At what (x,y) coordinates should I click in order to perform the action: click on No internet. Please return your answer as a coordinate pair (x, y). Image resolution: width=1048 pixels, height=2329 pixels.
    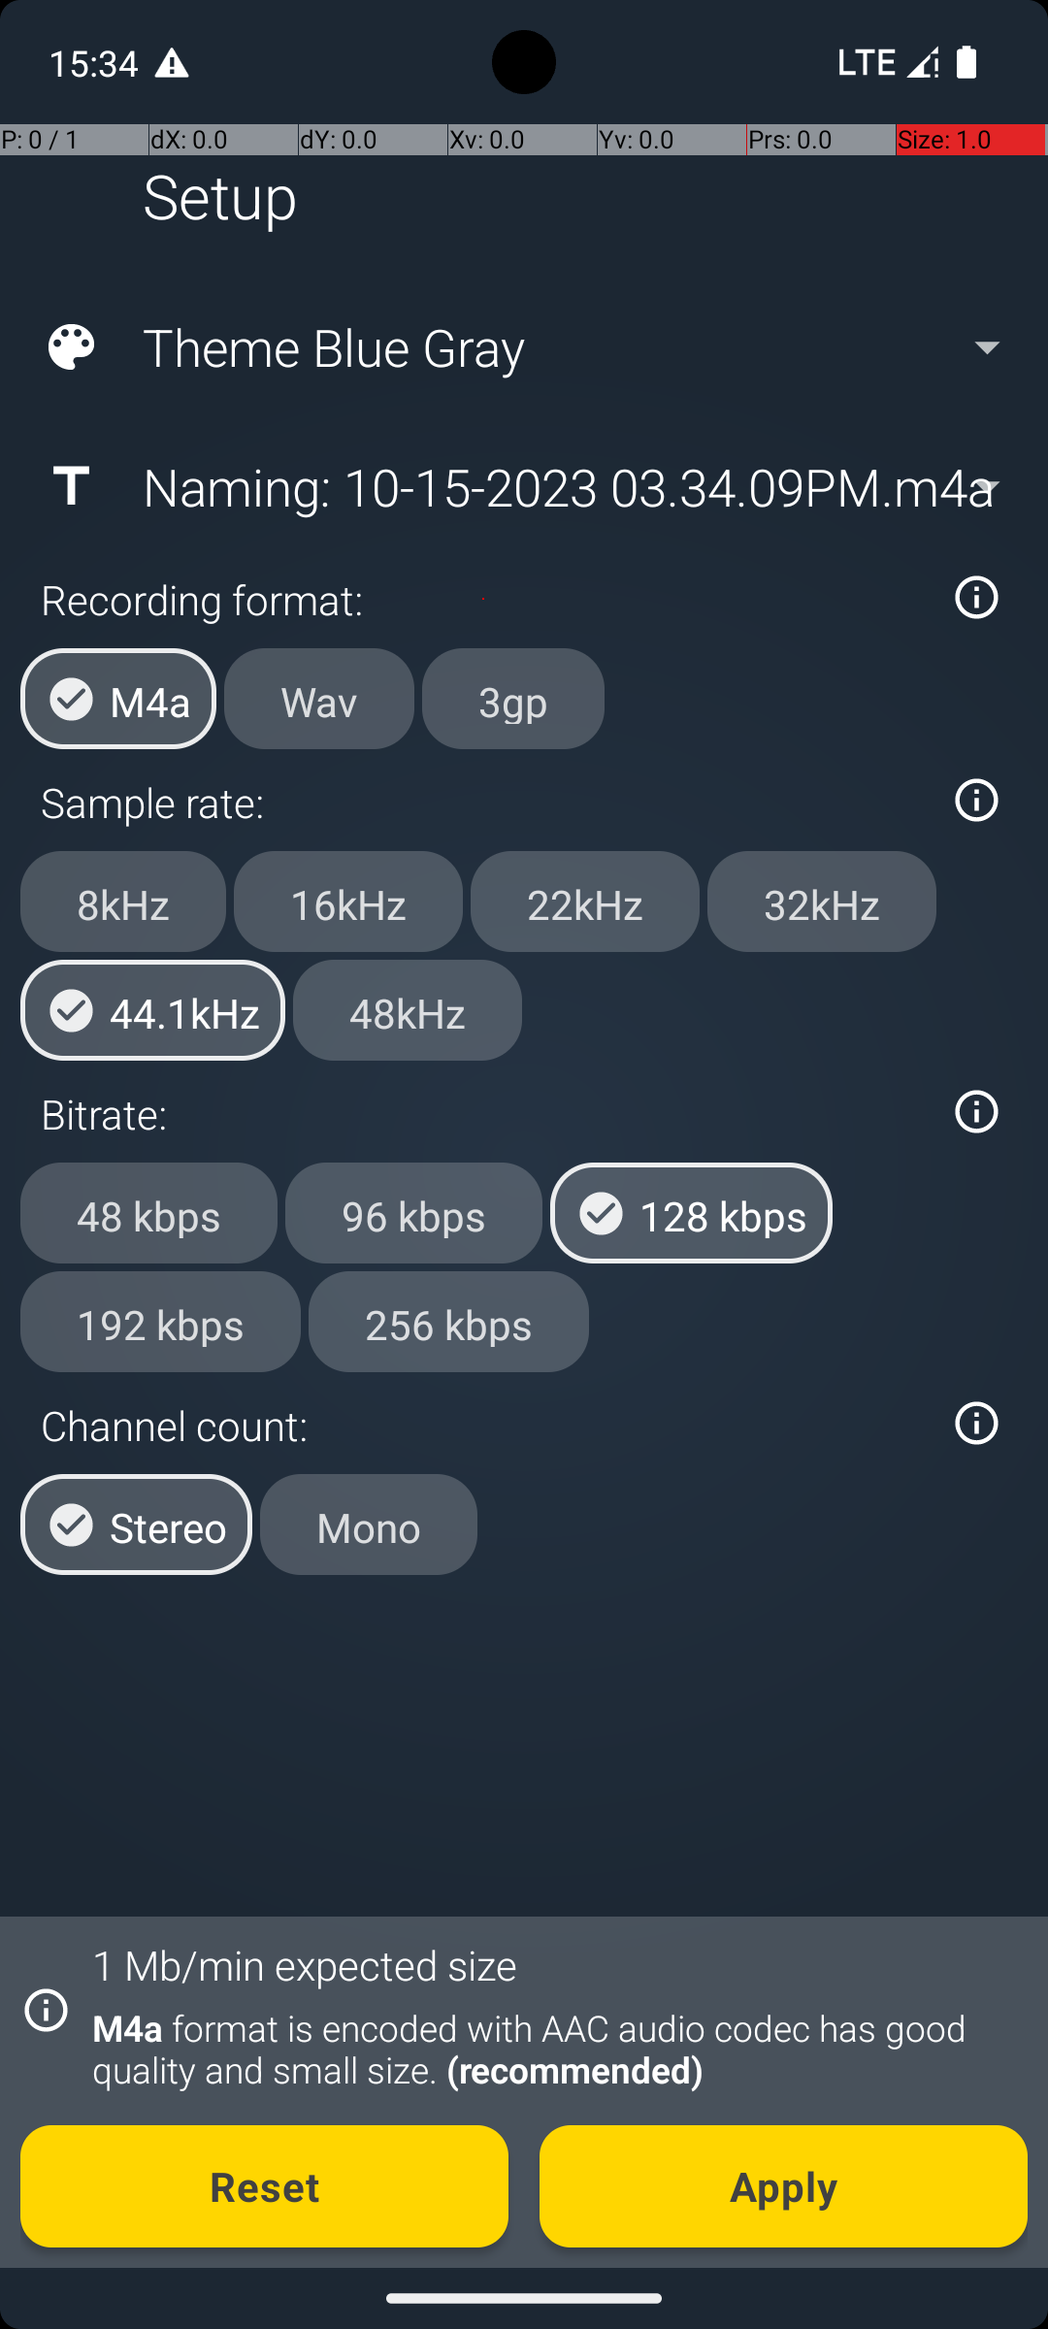
    Looking at the image, I should click on (866, 62).